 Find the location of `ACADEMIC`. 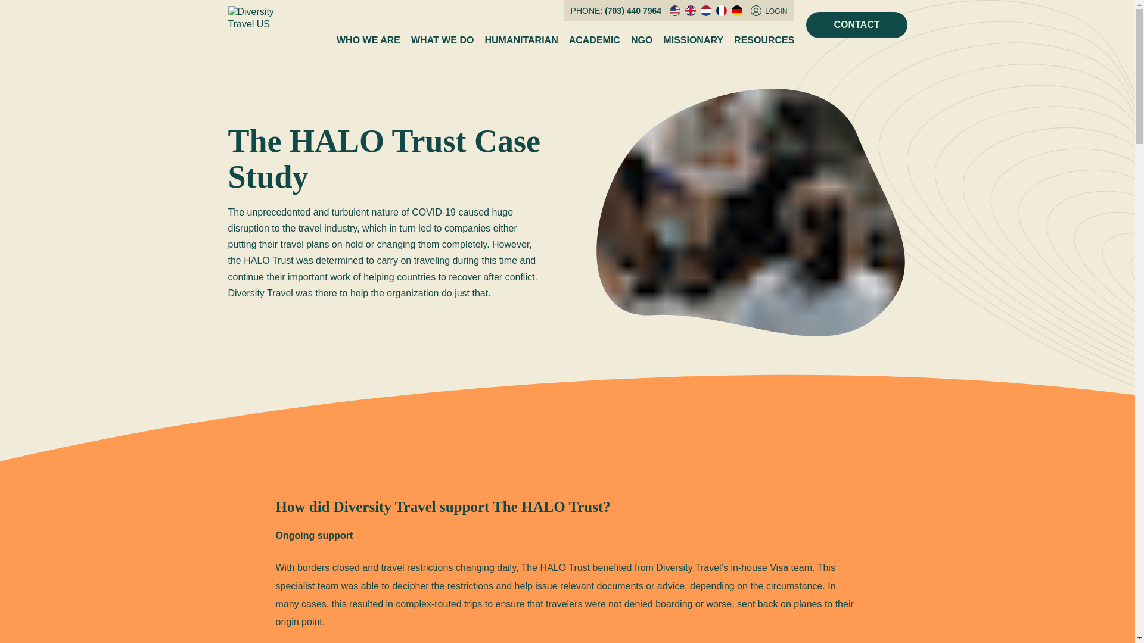

ACADEMIC is located at coordinates (594, 40).